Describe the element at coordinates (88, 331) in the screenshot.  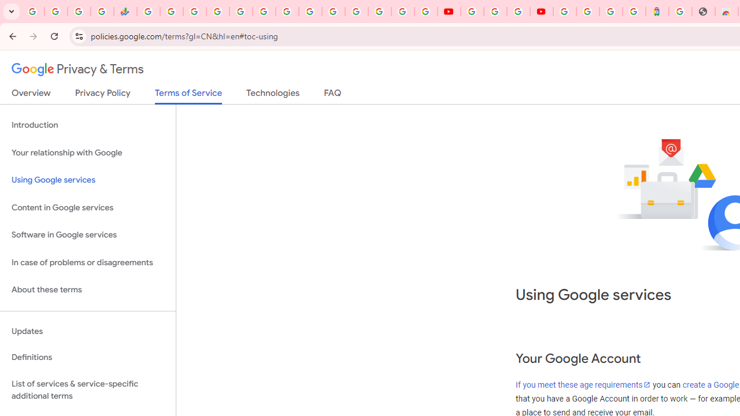
I see `Updates` at that location.